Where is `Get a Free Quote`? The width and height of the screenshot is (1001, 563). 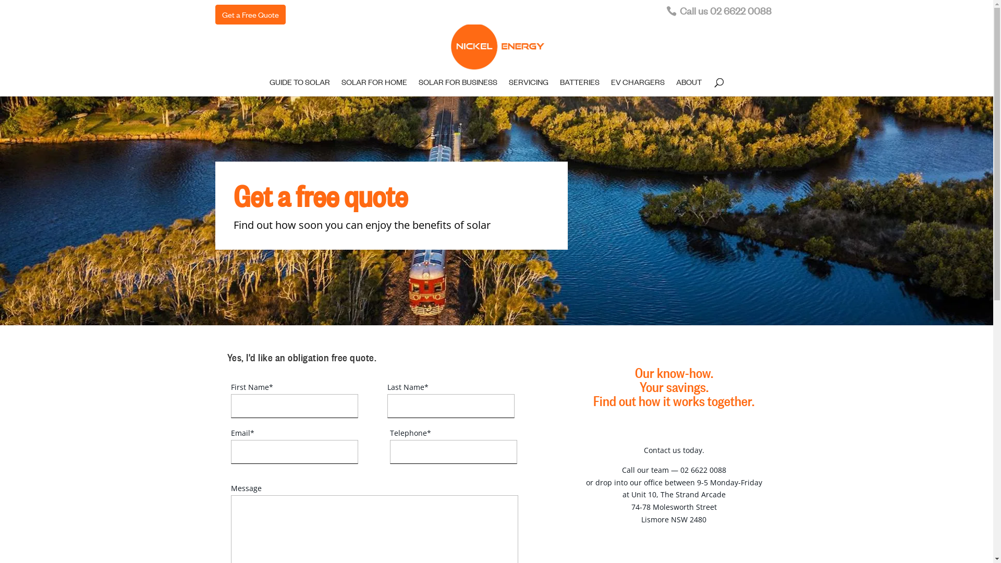 Get a Free Quote is located at coordinates (250, 15).